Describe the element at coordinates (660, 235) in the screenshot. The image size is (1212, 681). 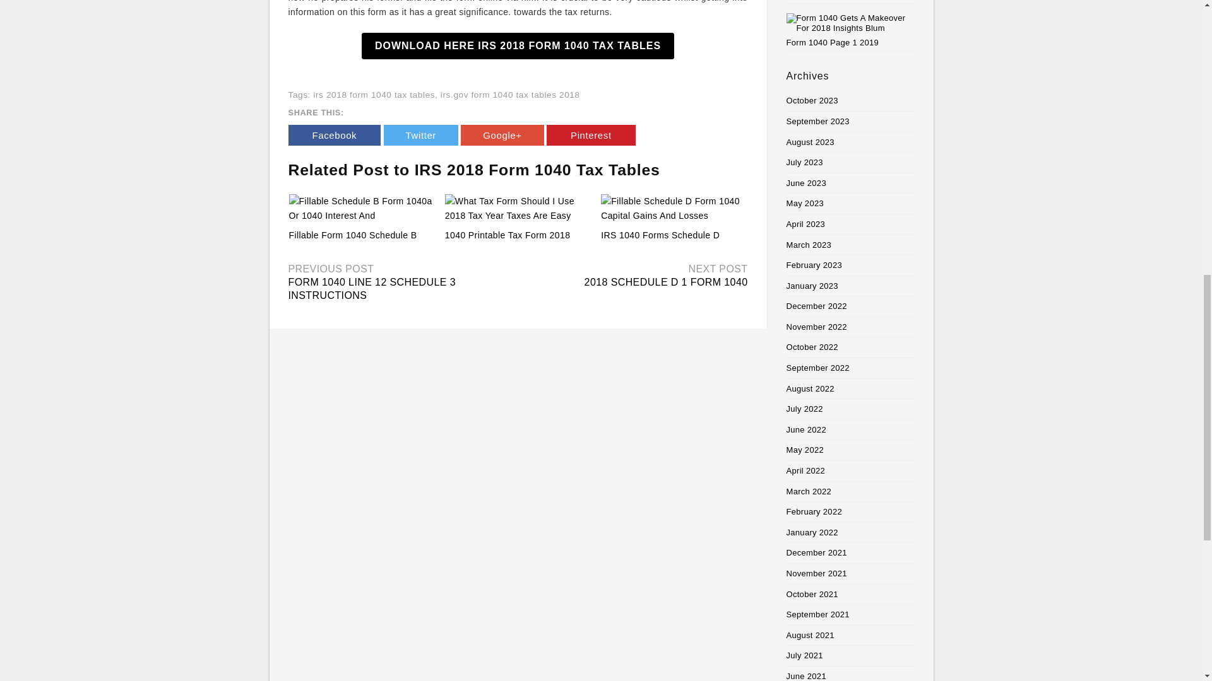
I see `IRS 1040 Forms Schedule D` at that location.